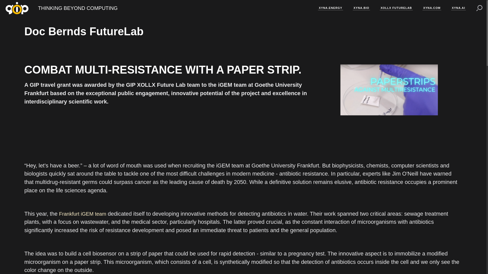 This screenshot has width=488, height=274. I want to click on XOLLX FUTURELAB, so click(396, 8).